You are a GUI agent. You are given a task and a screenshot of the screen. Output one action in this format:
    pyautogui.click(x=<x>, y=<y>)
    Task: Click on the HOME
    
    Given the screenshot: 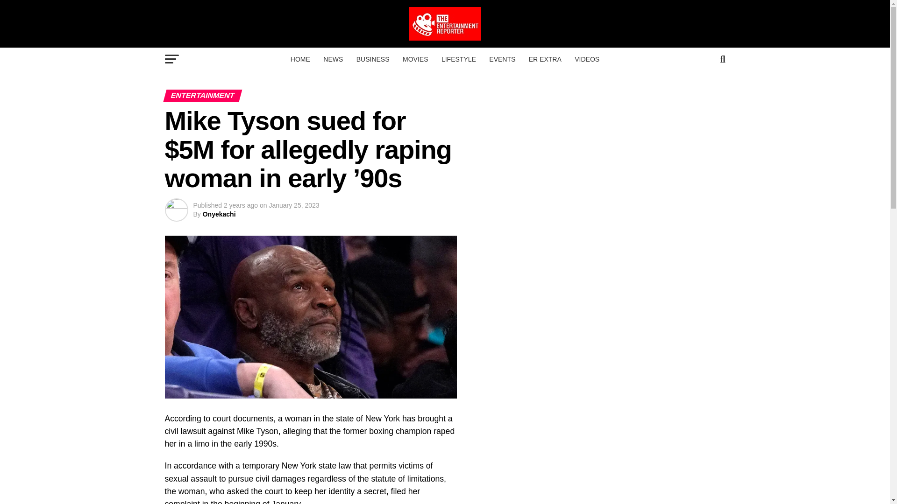 What is the action you would take?
    pyautogui.click(x=300, y=59)
    